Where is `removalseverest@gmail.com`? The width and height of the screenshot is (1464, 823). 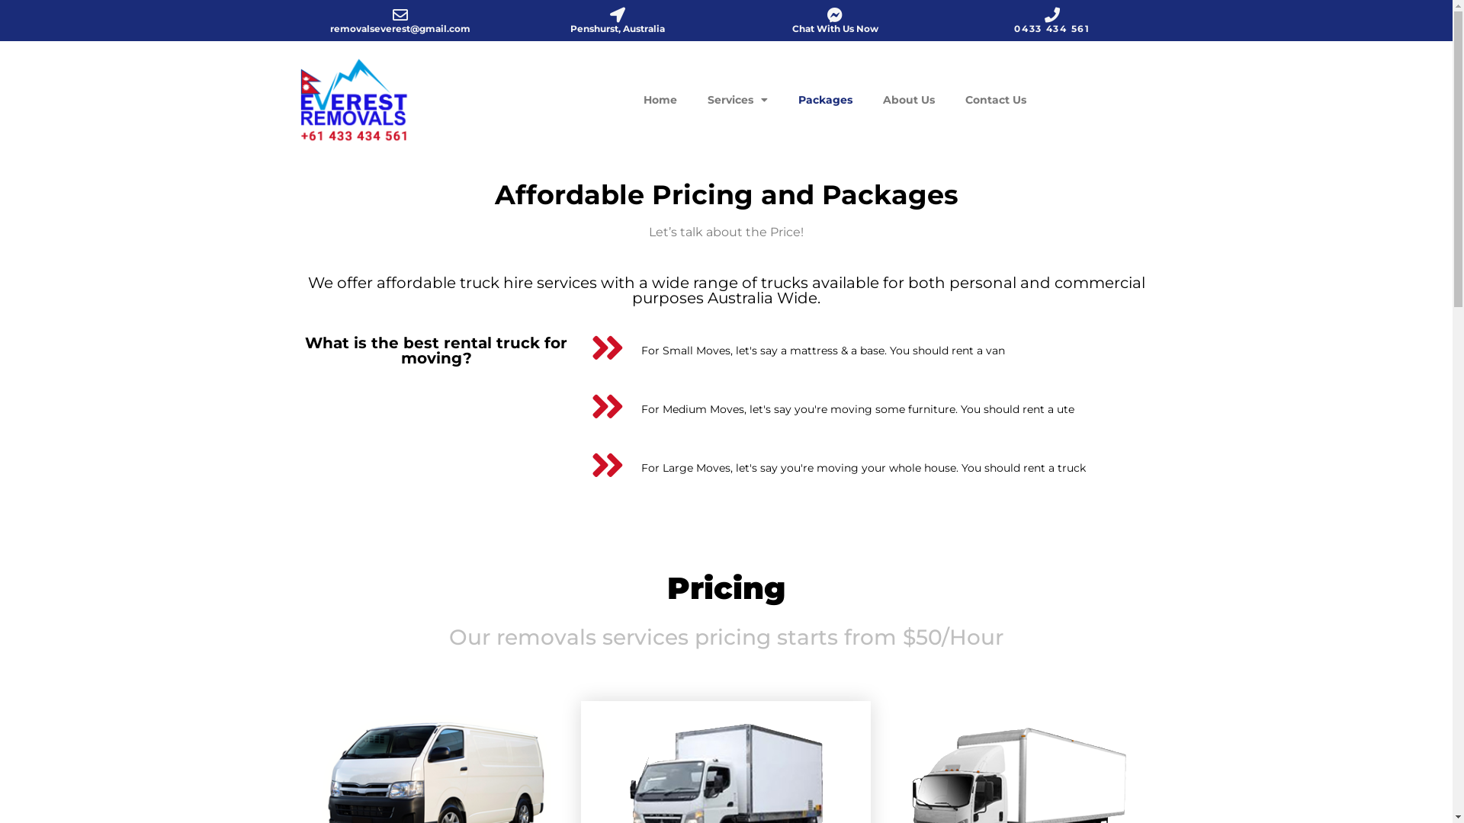
removalseverest@gmail.com is located at coordinates (400, 29).